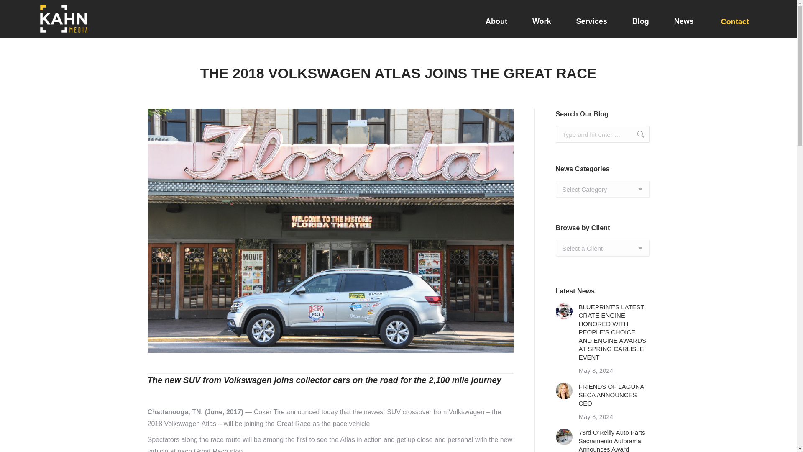  Describe the element at coordinates (724, 18) in the screenshot. I see `Contact` at that location.